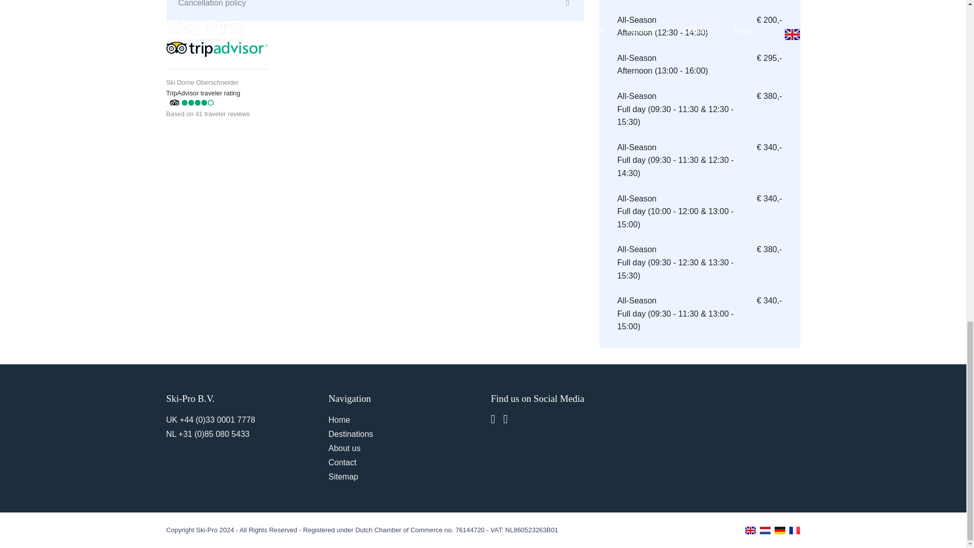 The image size is (974, 548). What do you see at coordinates (340, 419) in the screenshot?
I see `Home` at bounding box center [340, 419].